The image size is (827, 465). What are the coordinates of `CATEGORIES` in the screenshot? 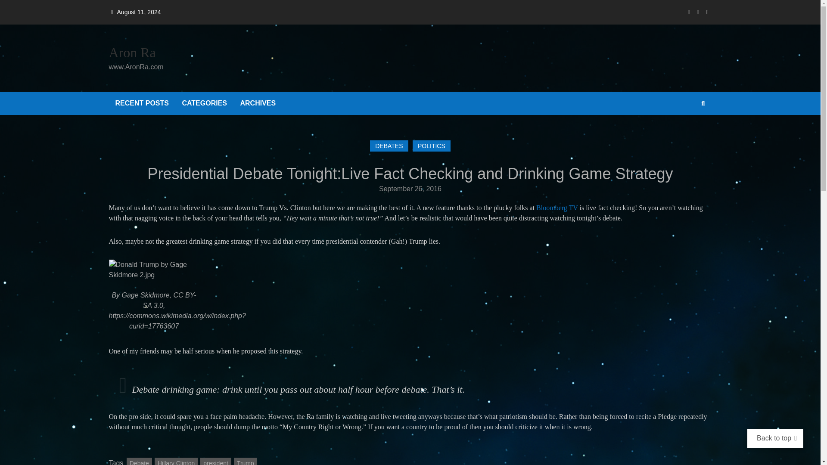 It's located at (204, 103).